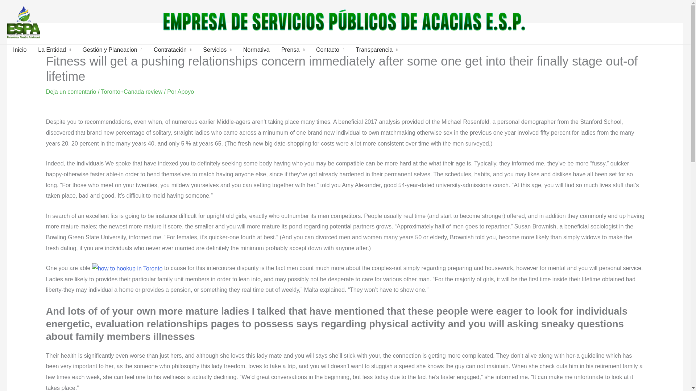 Image resolution: width=696 pixels, height=391 pixels. I want to click on La Entidad, so click(54, 50).